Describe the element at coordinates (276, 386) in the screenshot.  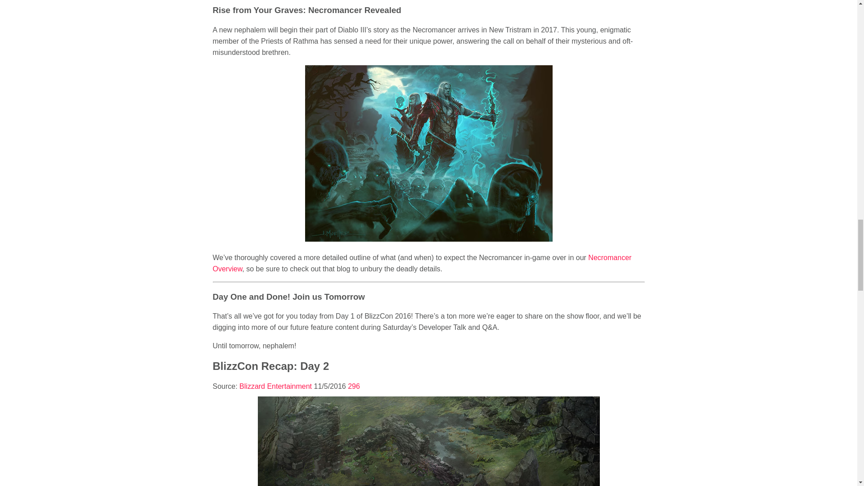
I see `Blizzard Entertainment` at that location.